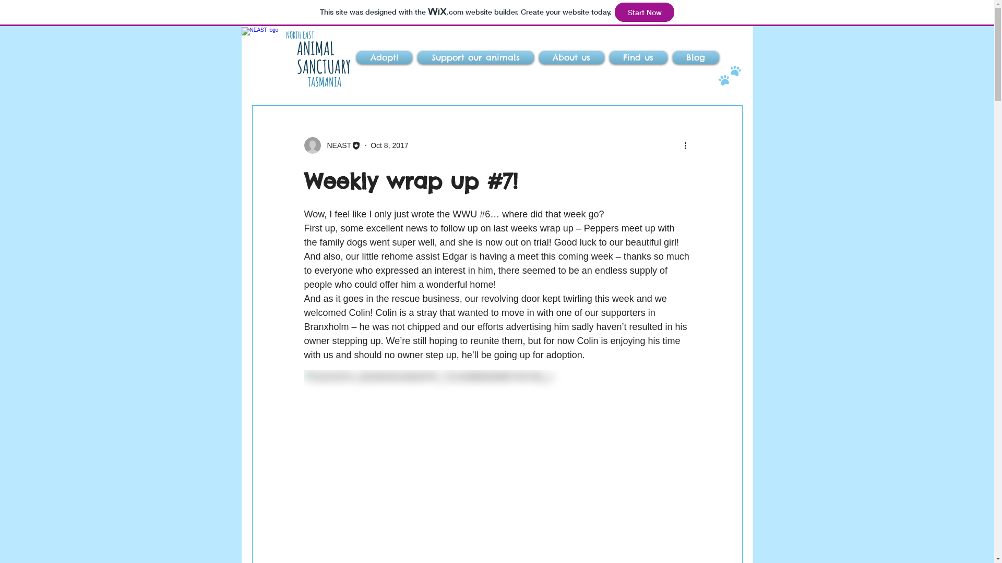  I want to click on About us, so click(572, 57).